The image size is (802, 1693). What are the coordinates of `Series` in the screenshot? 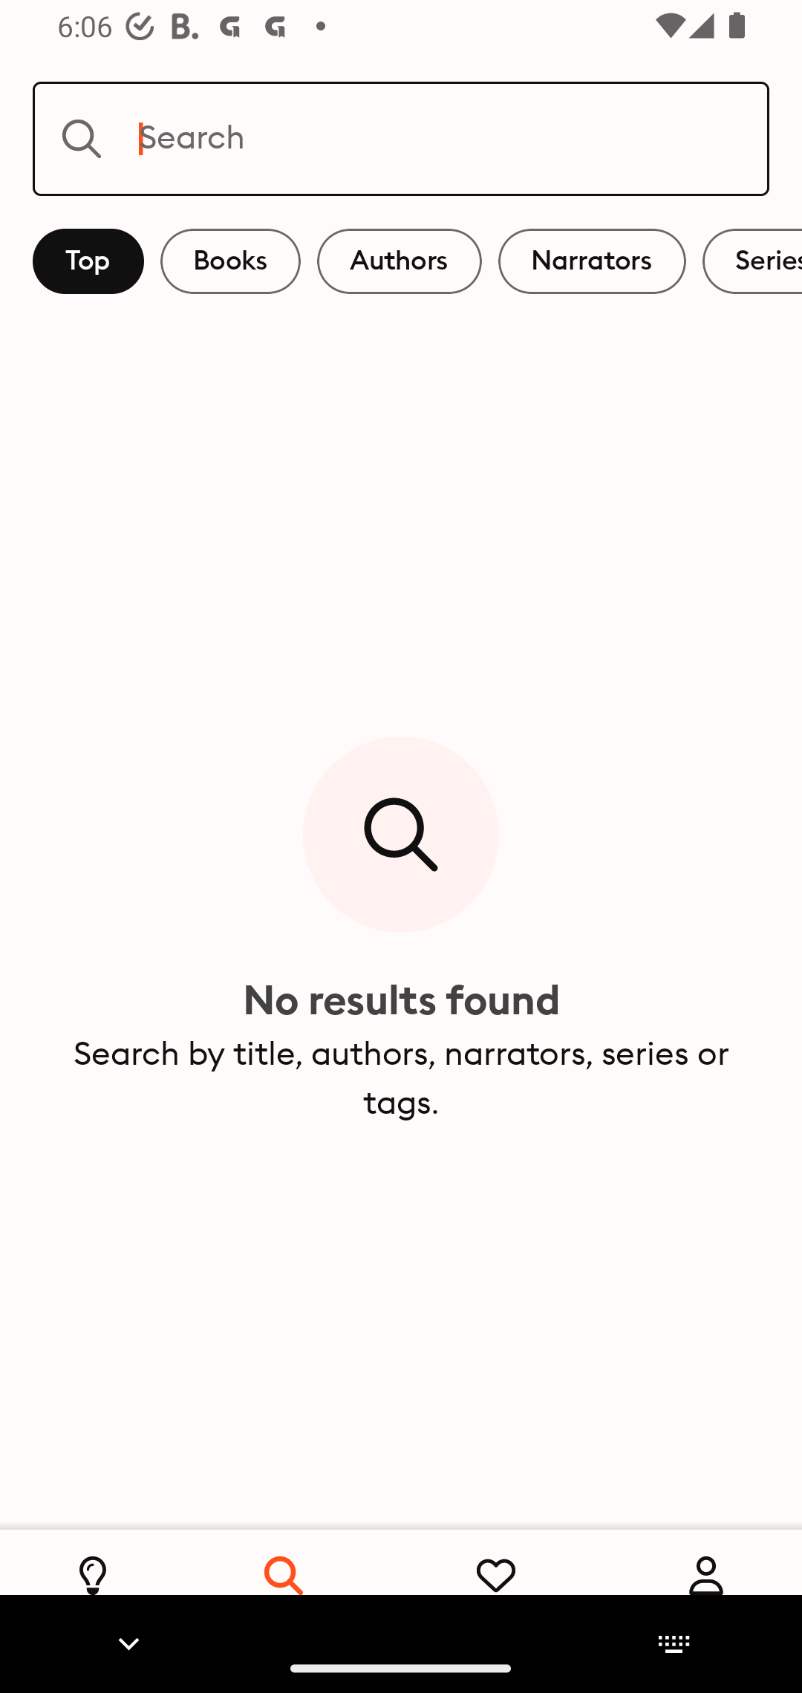 It's located at (752, 261).